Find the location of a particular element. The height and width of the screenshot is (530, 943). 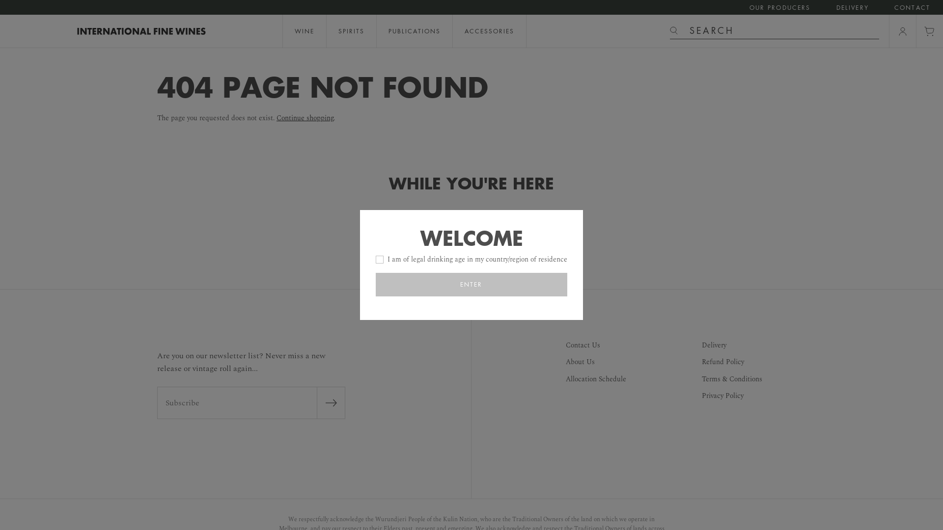

ENTER is located at coordinates (471, 285).